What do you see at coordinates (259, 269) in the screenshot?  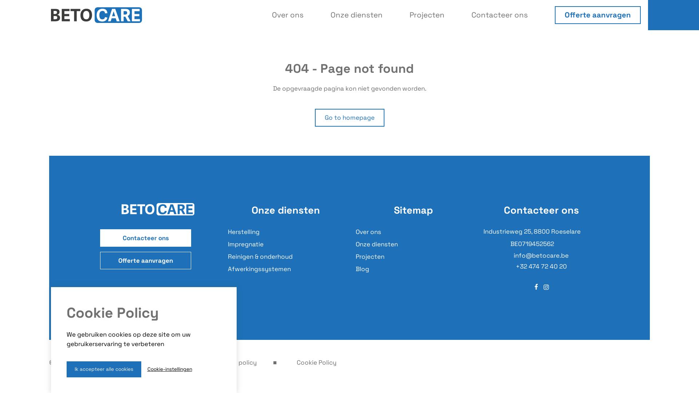 I see `Afwerkingssystemen` at bounding box center [259, 269].